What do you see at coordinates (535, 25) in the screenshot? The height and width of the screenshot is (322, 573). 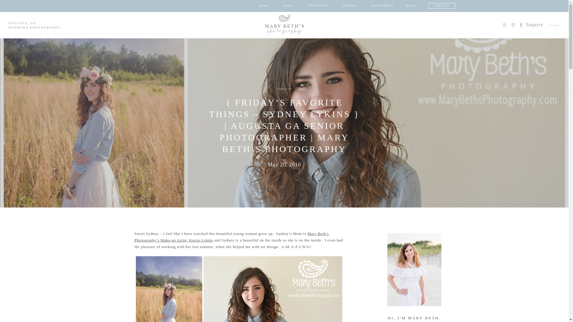 I see `Inquire ` at bounding box center [535, 25].